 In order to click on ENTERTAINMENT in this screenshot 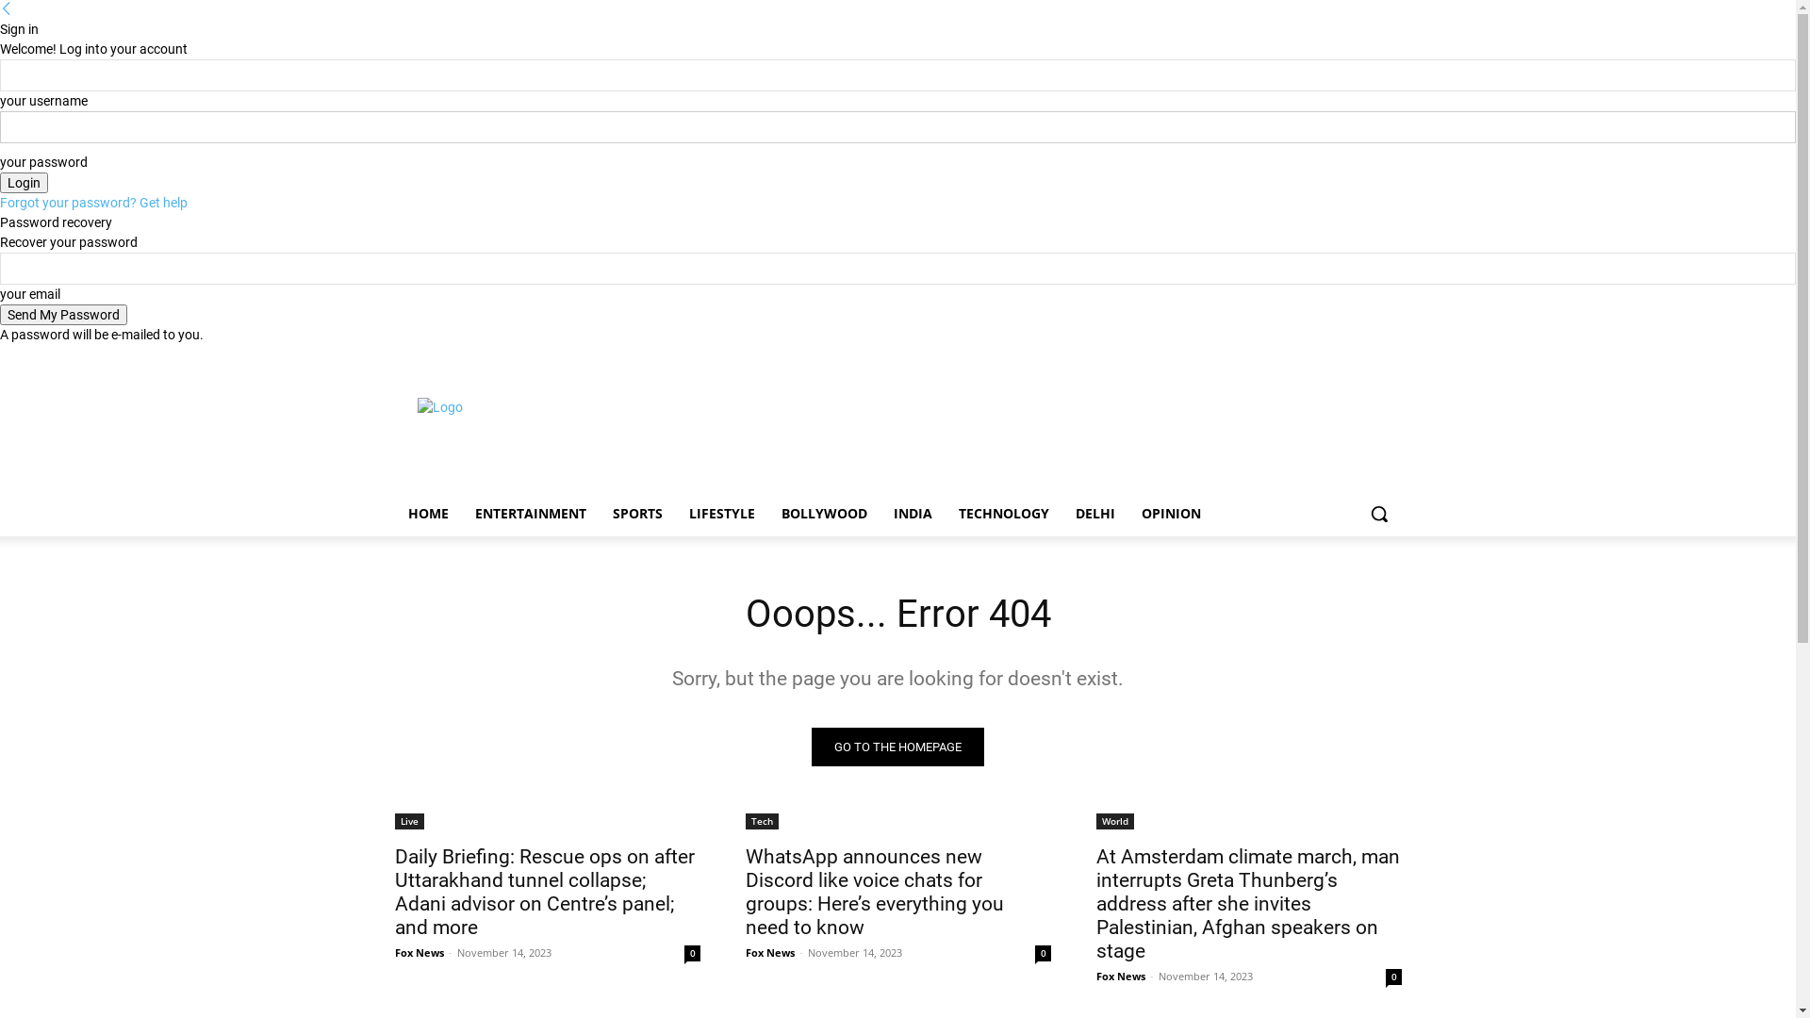, I will do `click(530, 514)`.